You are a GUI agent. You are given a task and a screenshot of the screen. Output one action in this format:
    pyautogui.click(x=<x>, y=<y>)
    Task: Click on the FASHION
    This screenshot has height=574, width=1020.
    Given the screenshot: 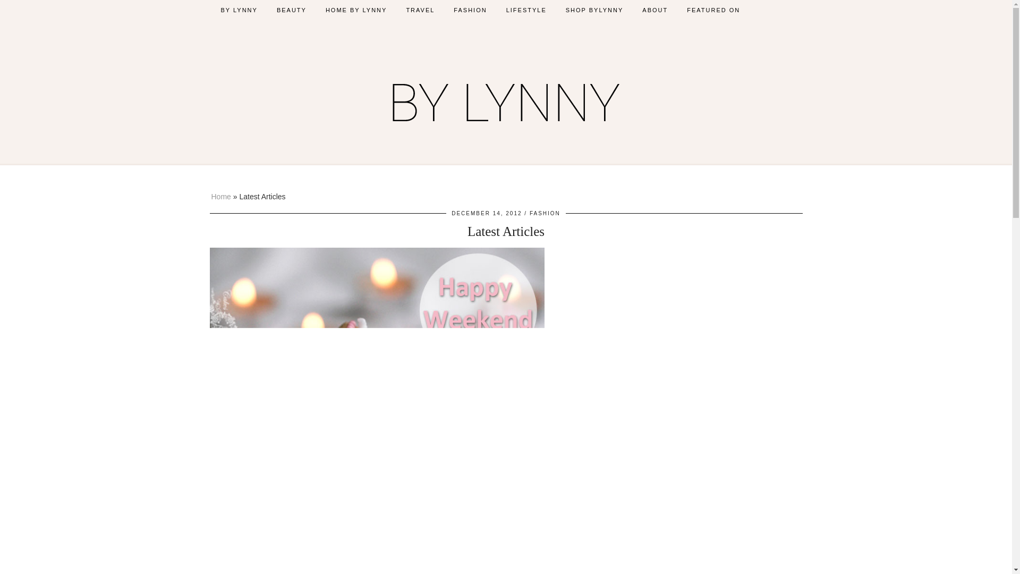 What is the action you would take?
    pyautogui.click(x=470, y=10)
    